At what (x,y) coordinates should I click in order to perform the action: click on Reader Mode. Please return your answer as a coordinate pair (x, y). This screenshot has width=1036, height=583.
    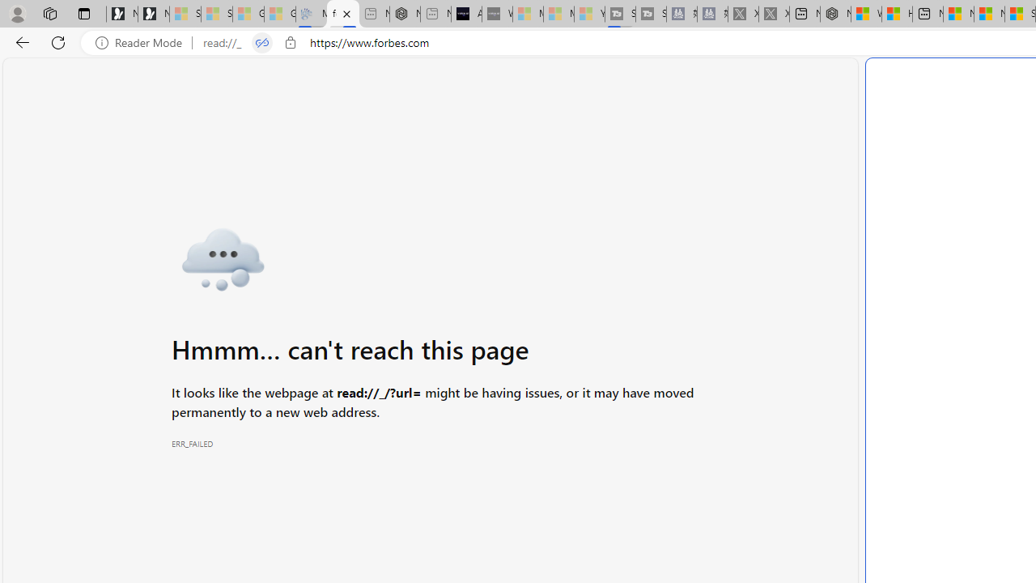
    Looking at the image, I should click on (143, 43).